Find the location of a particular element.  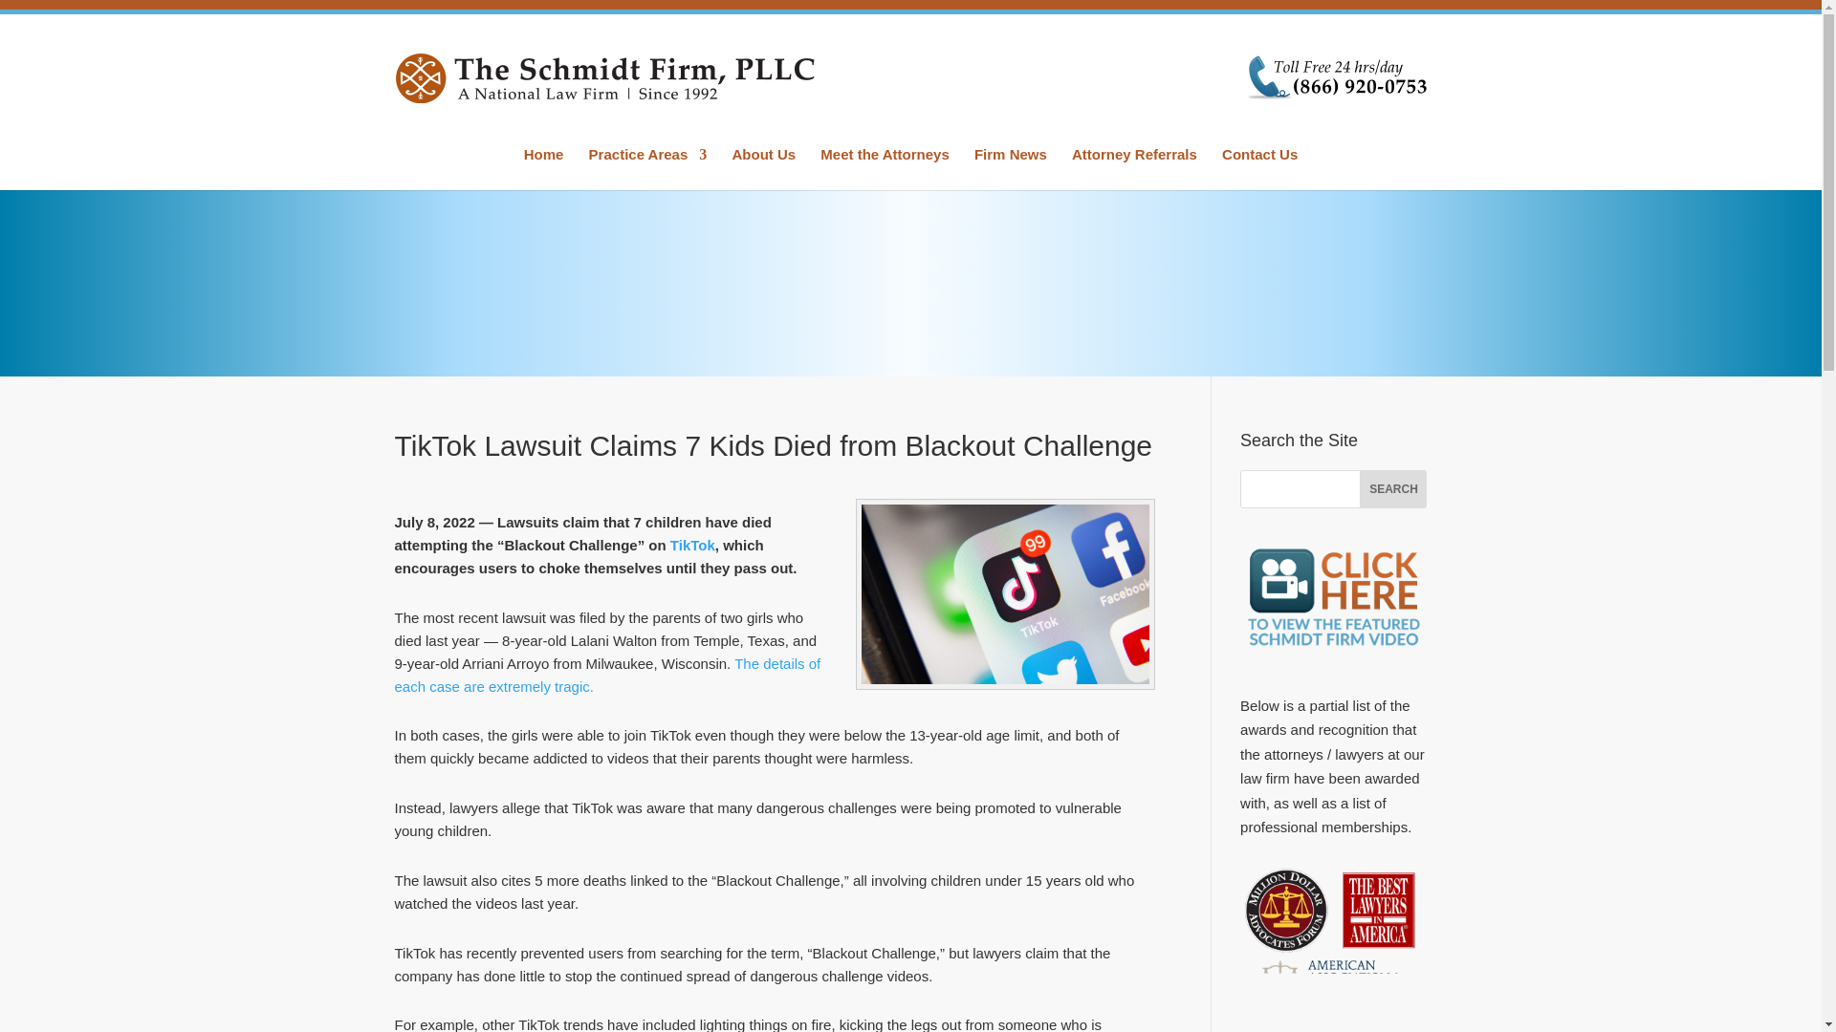

TikTok is located at coordinates (692, 545).